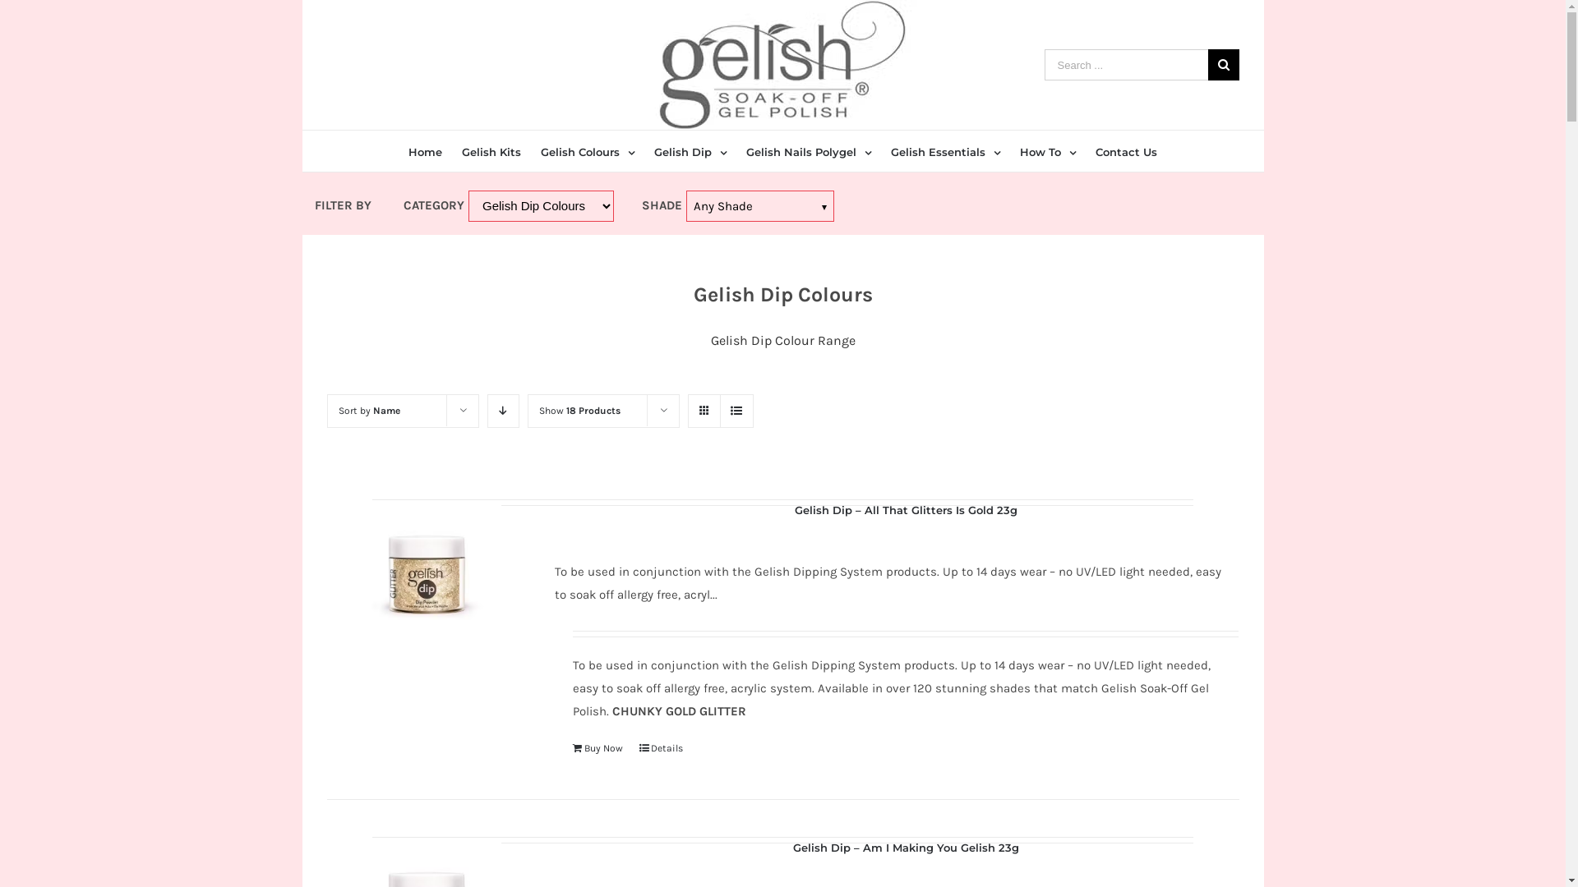 This screenshot has width=1578, height=887. What do you see at coordinates (690, 151) in the screenshot?
I see `Gelish Dip` at bounding box center [690, 151].